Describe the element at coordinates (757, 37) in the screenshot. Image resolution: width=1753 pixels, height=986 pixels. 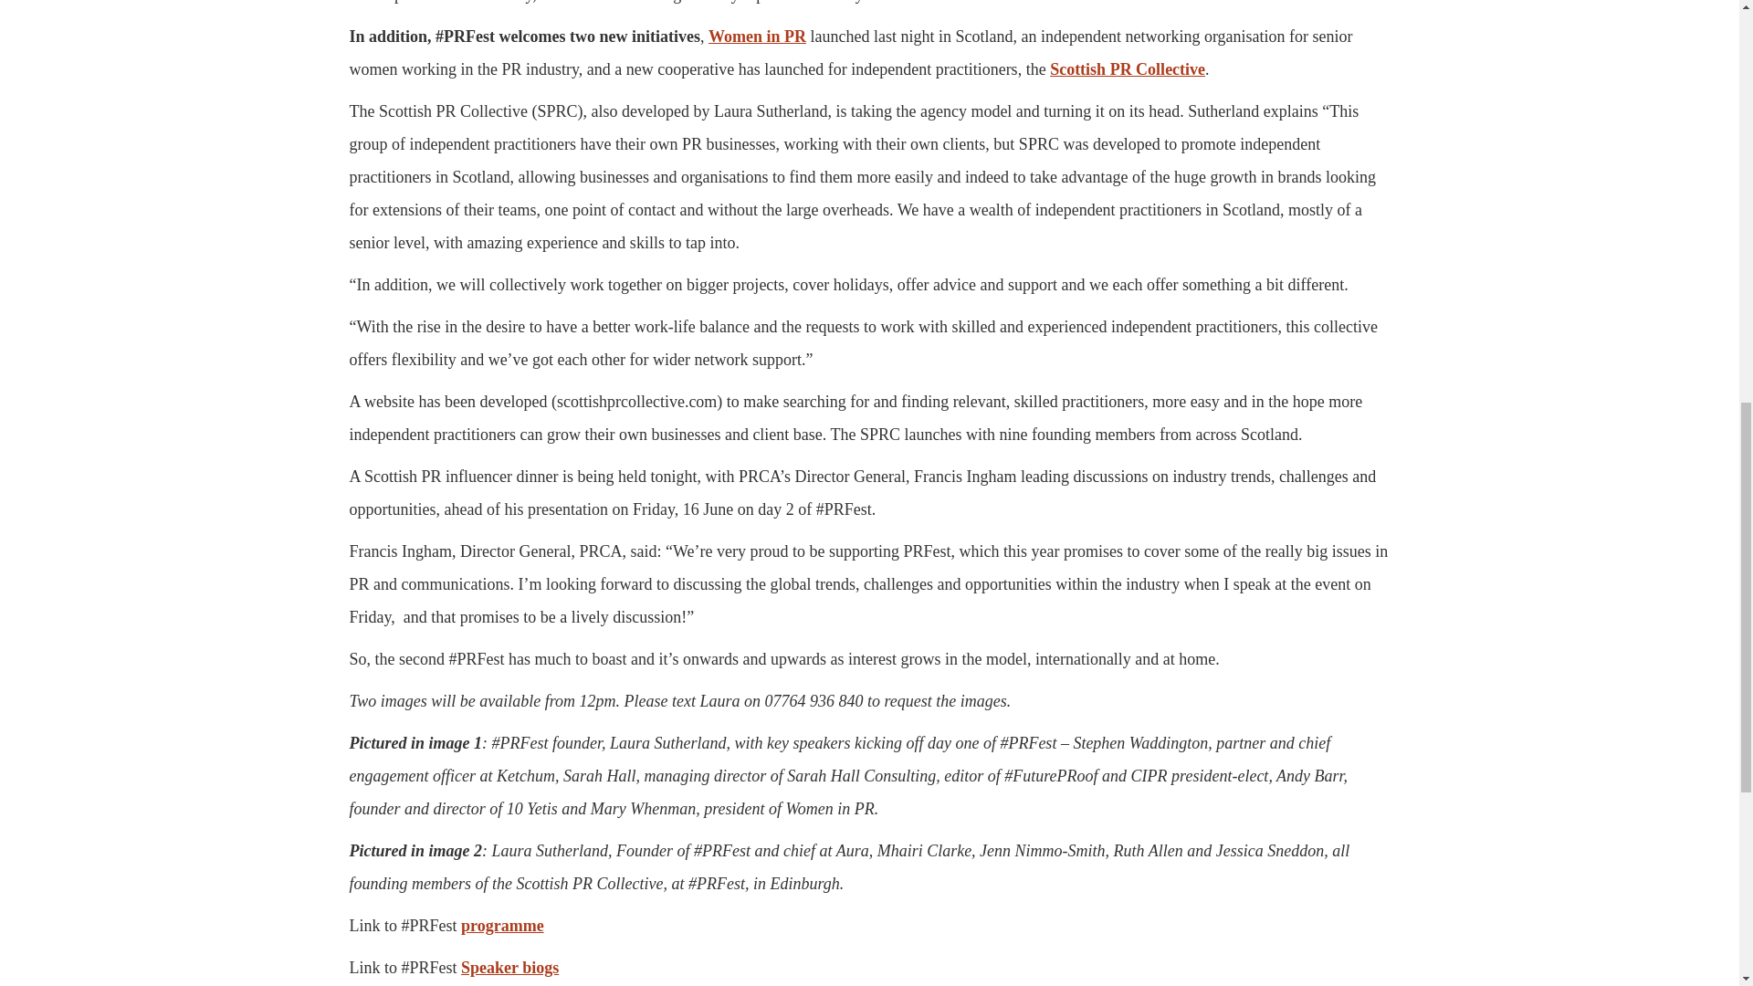
I see `Women in PR` at that location.